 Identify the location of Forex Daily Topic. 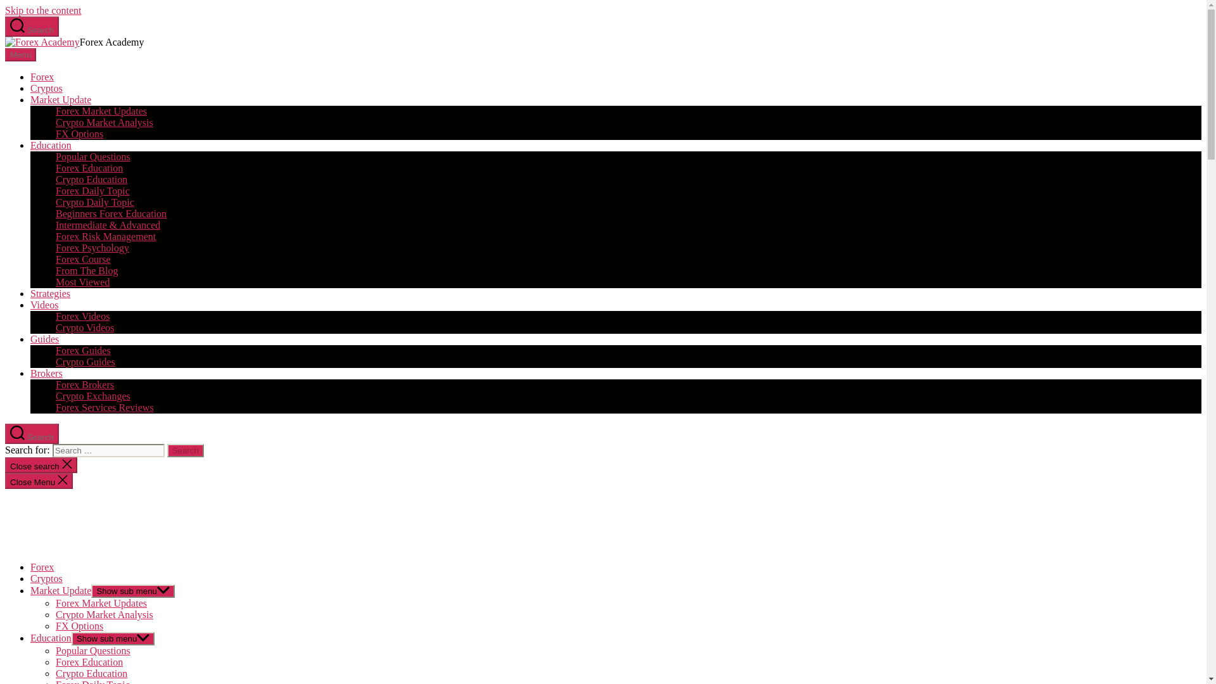
(92, 190).